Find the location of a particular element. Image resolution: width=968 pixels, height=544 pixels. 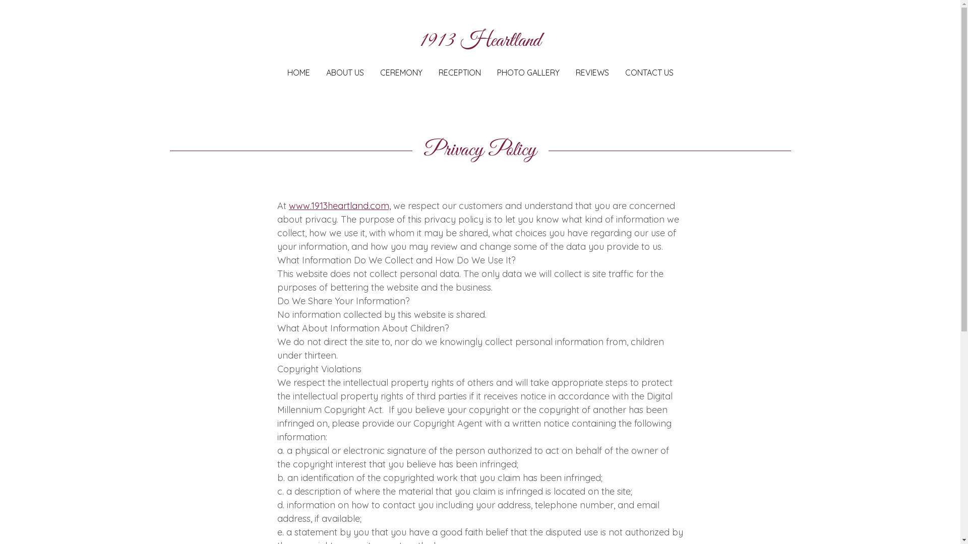

CEREMONY is located at coordinates (401, 73).